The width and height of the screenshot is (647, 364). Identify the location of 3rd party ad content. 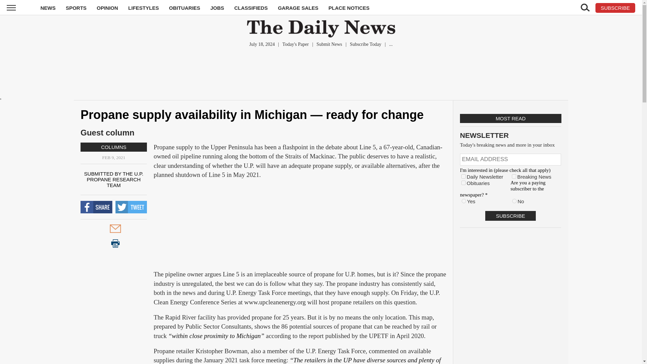
(320, 72).